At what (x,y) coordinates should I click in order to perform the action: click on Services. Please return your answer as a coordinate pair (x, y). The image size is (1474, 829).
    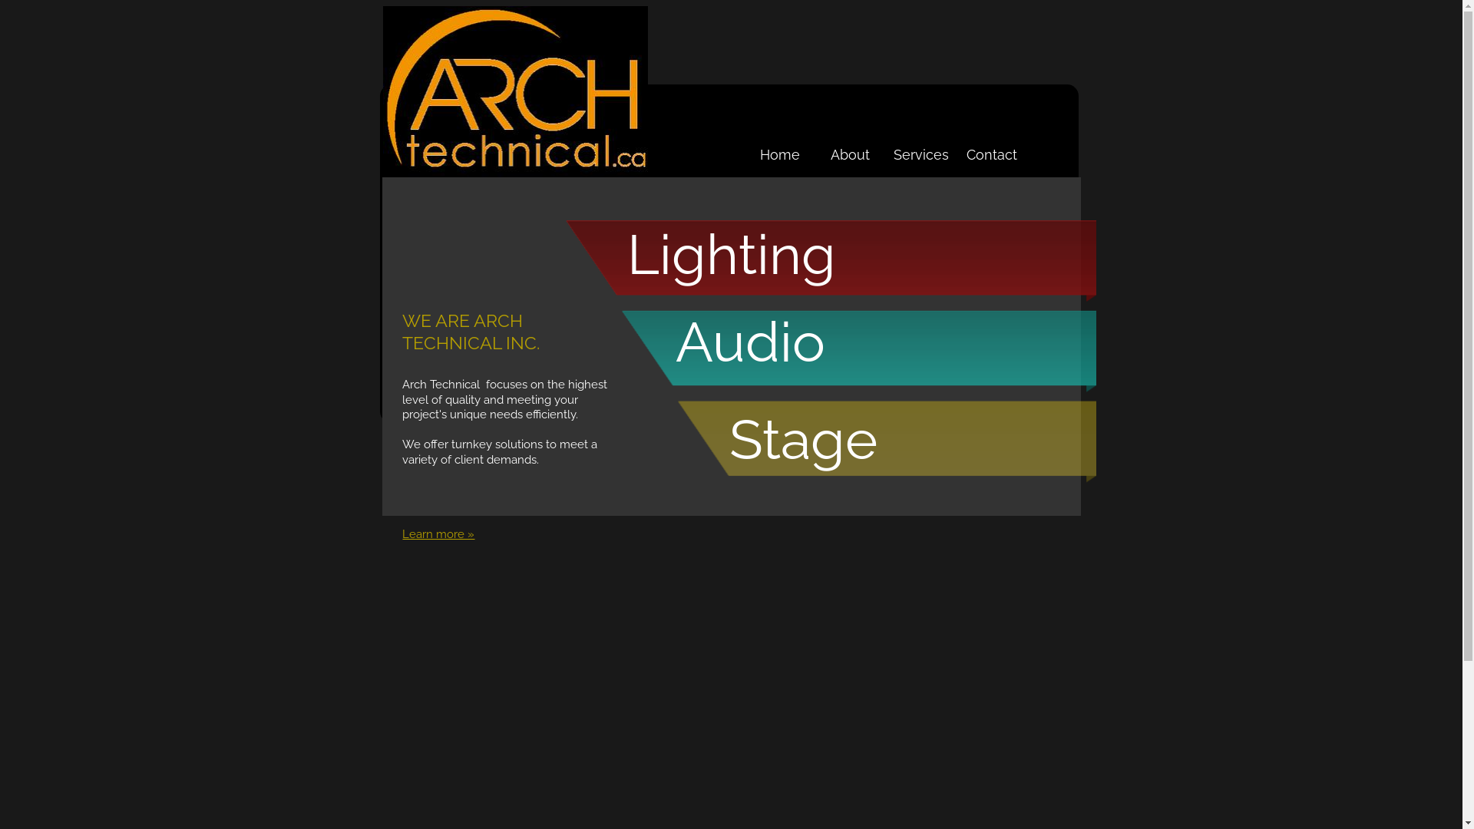
    Looking at the image, I should click on (921, 155).